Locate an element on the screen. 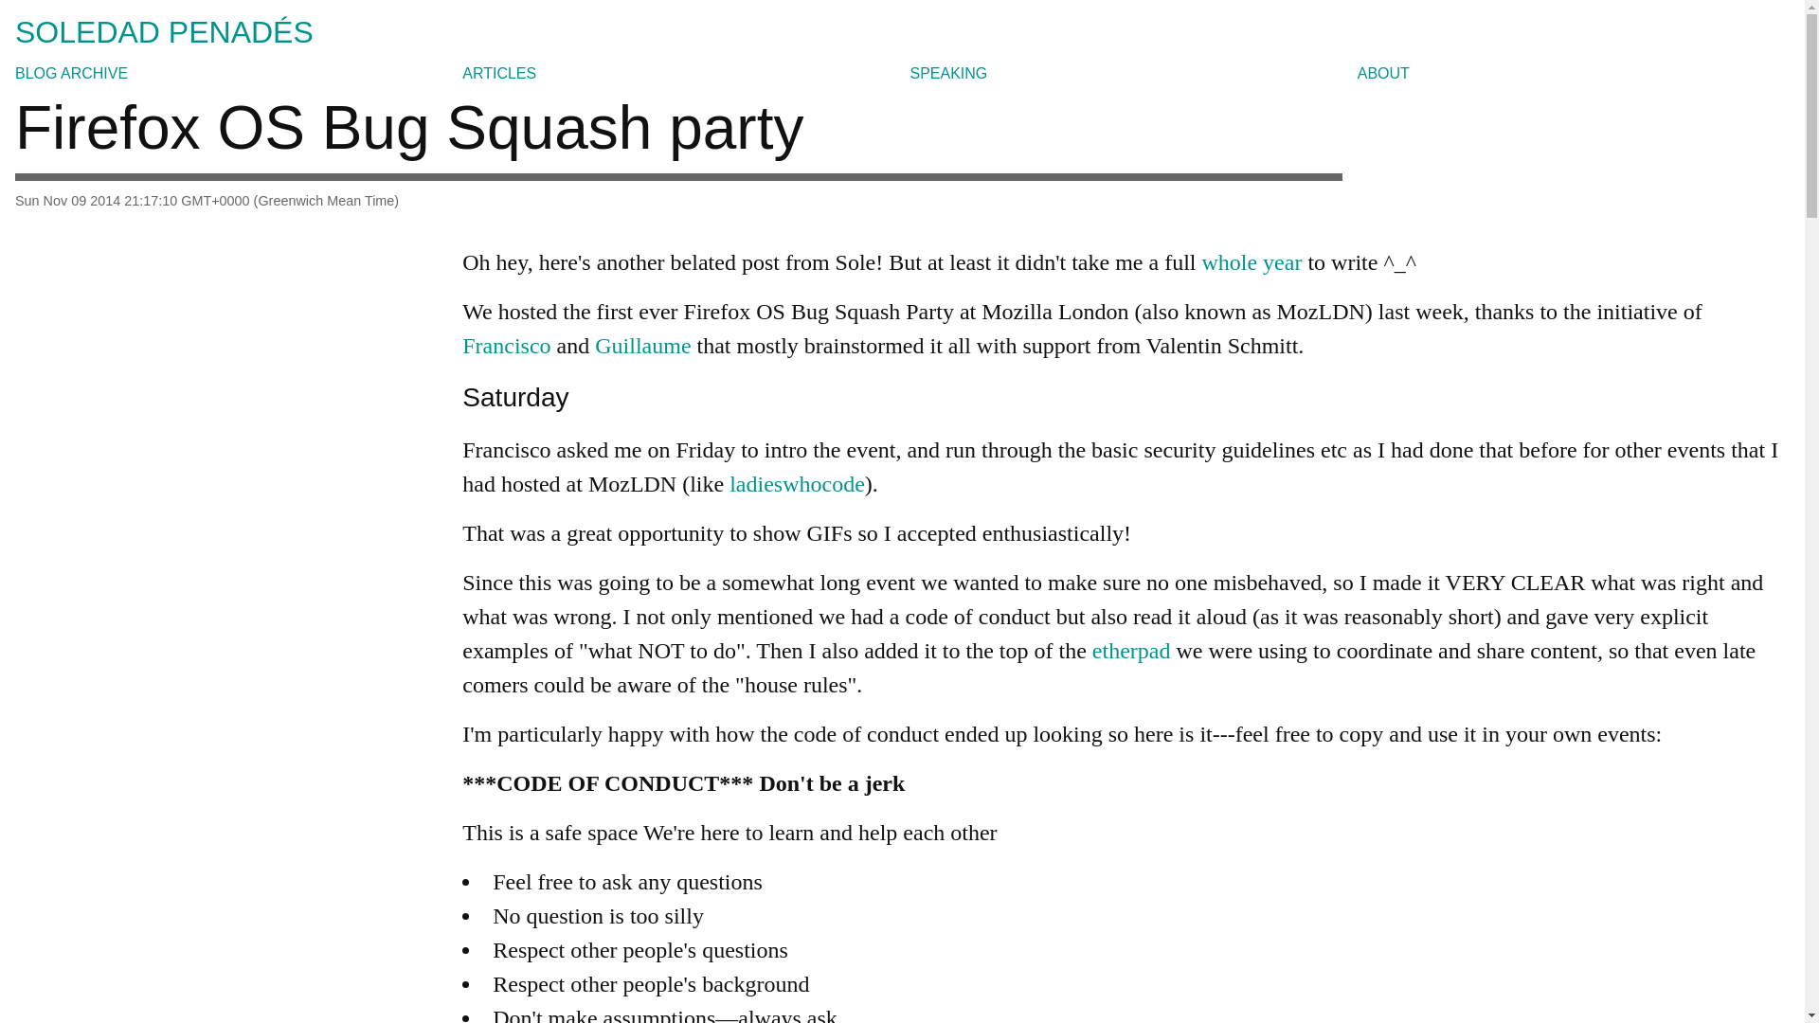  Francisco is located at coordinates (506, 346).